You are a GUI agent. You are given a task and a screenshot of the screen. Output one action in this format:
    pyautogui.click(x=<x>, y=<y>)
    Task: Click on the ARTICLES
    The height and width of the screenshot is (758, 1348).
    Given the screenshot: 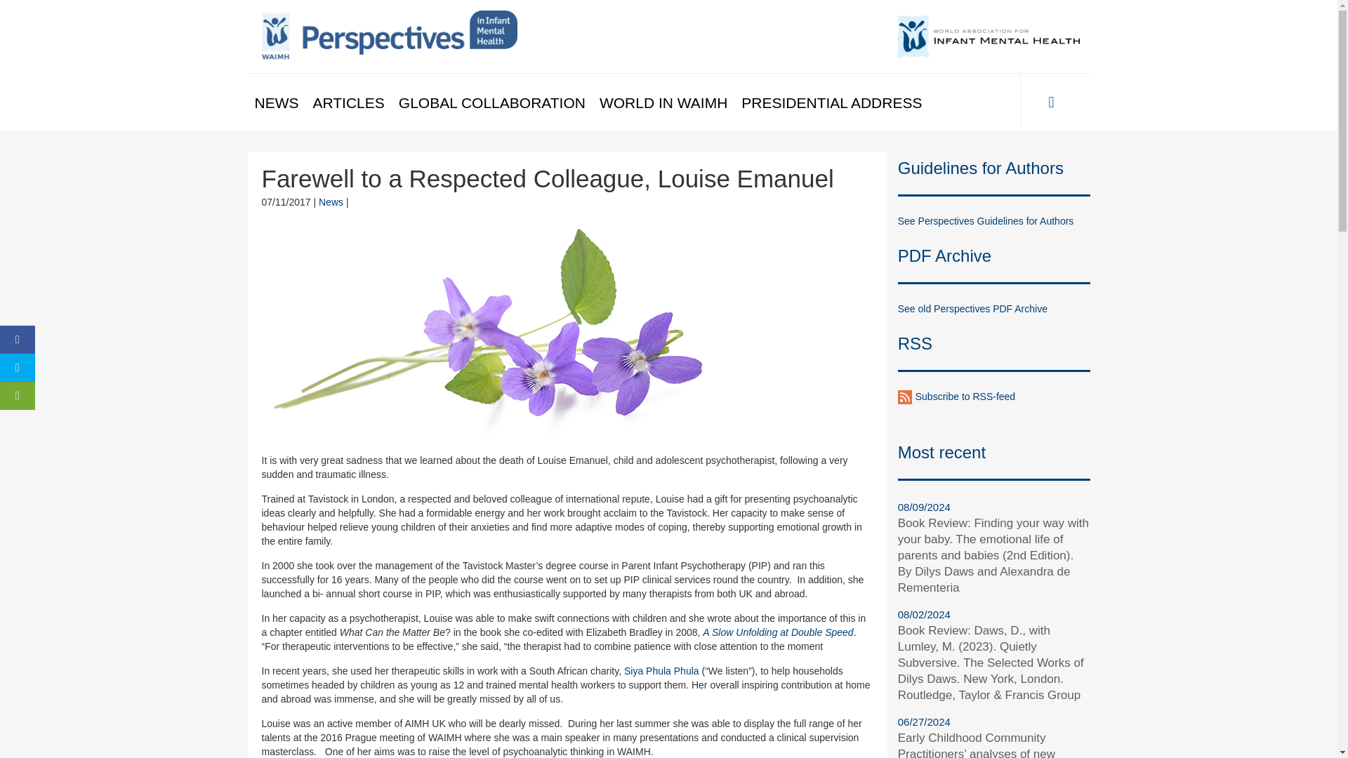 What is the action you would take?
    pyautogui.click(x=348, y=102)
    